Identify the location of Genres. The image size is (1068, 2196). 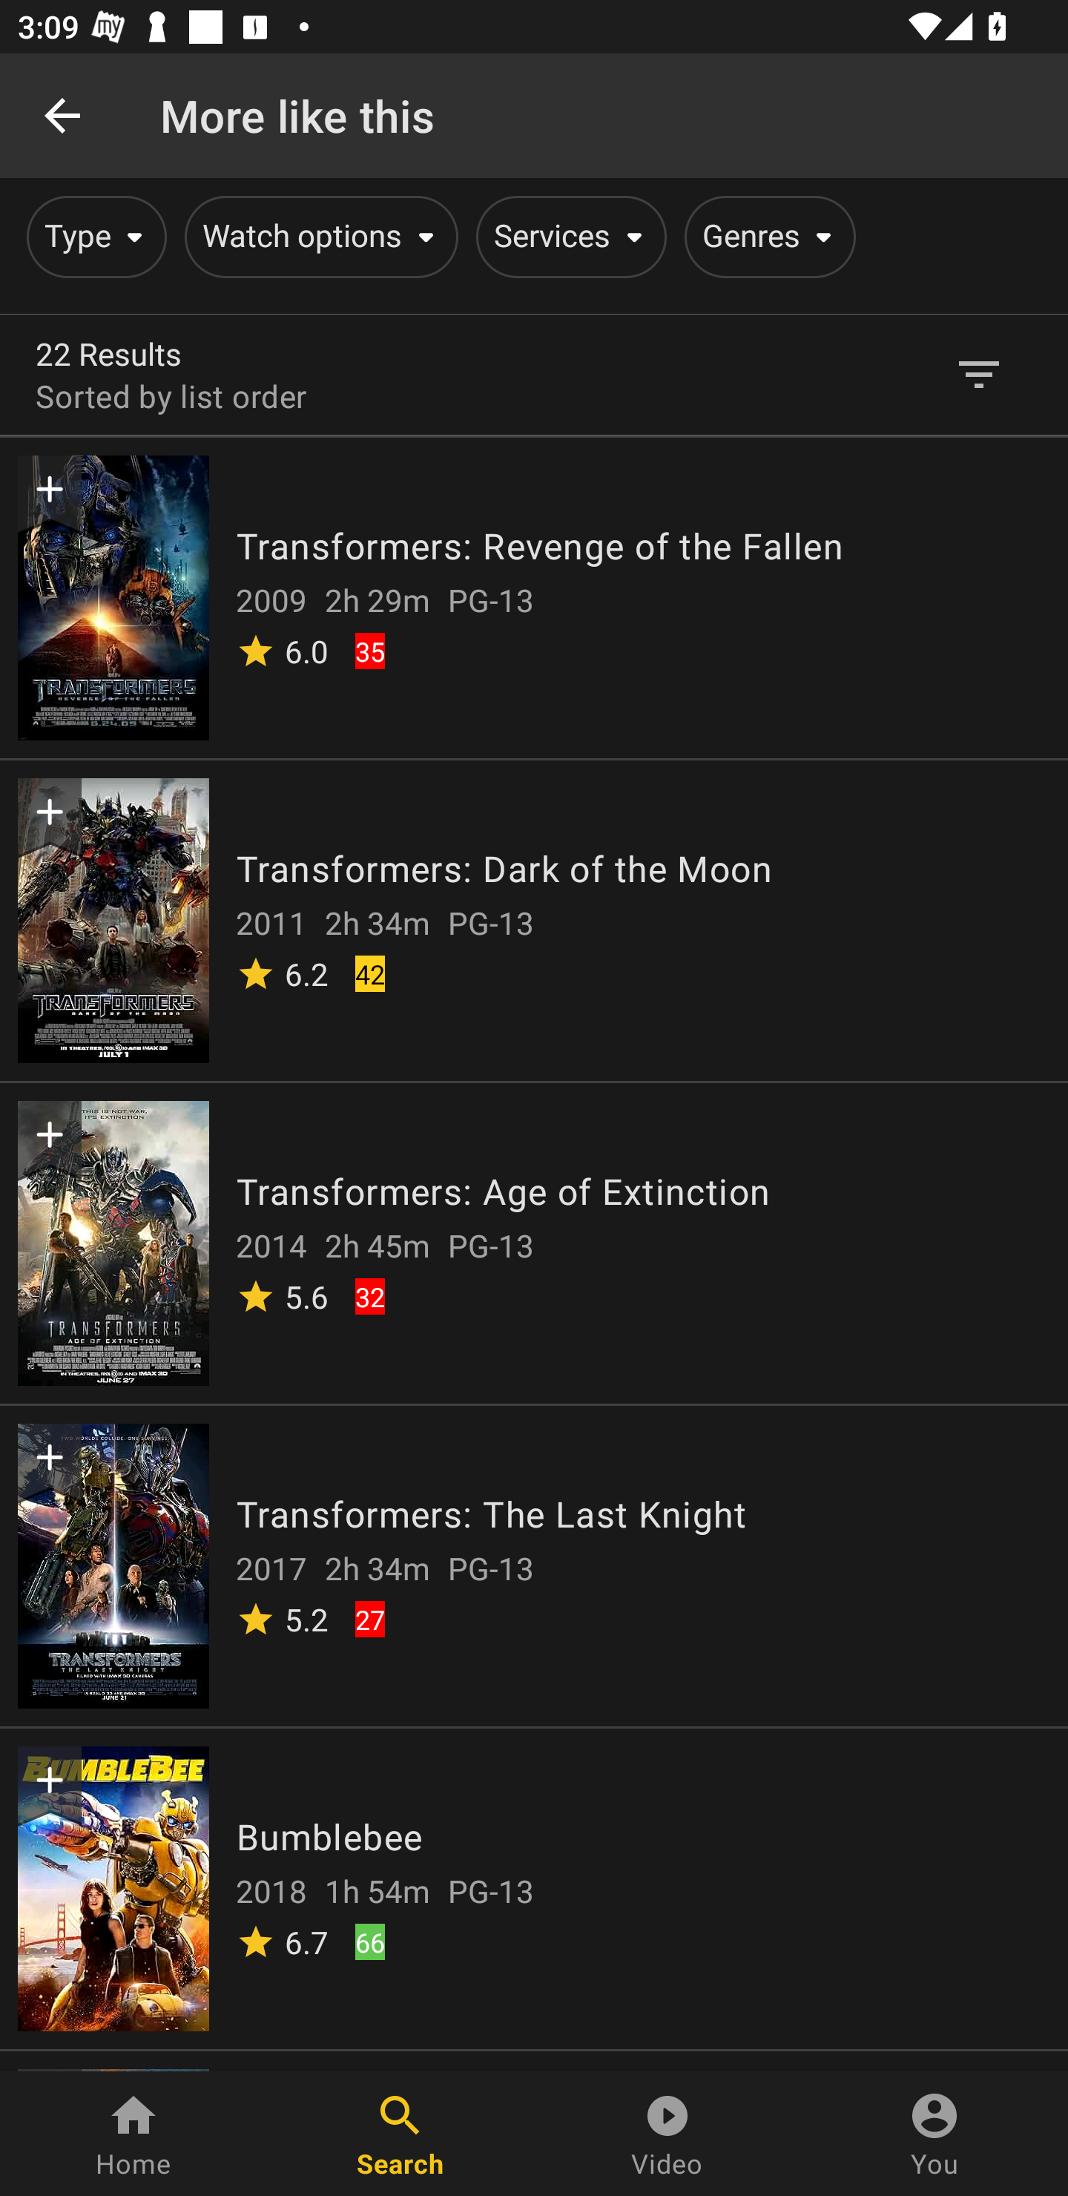
(765, 237).